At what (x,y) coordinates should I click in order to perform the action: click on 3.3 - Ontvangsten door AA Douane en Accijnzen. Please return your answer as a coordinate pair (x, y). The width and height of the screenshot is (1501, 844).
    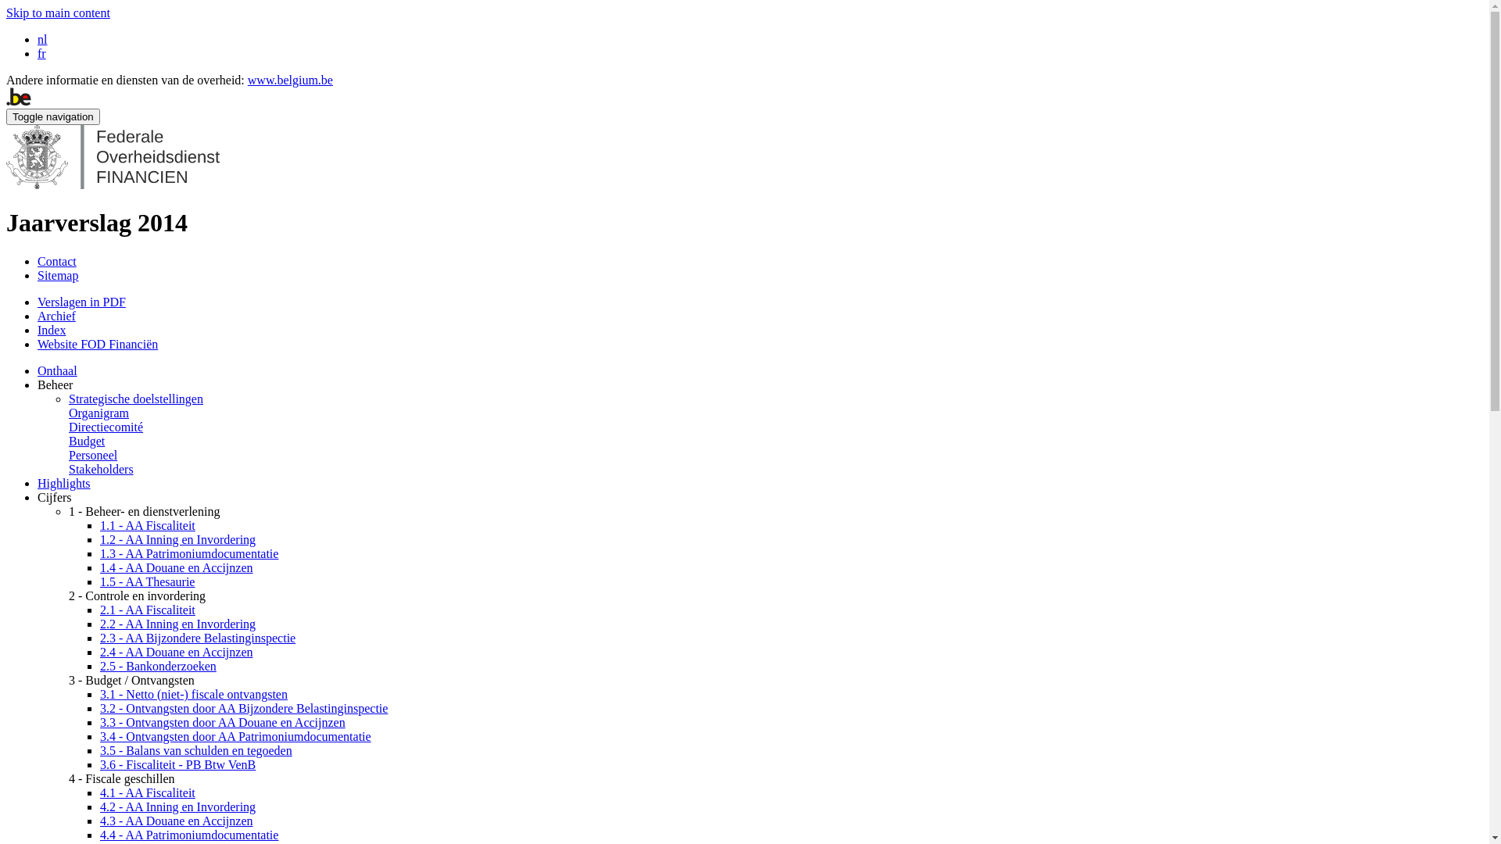
    Looking at the image, I should click on (223, 722).